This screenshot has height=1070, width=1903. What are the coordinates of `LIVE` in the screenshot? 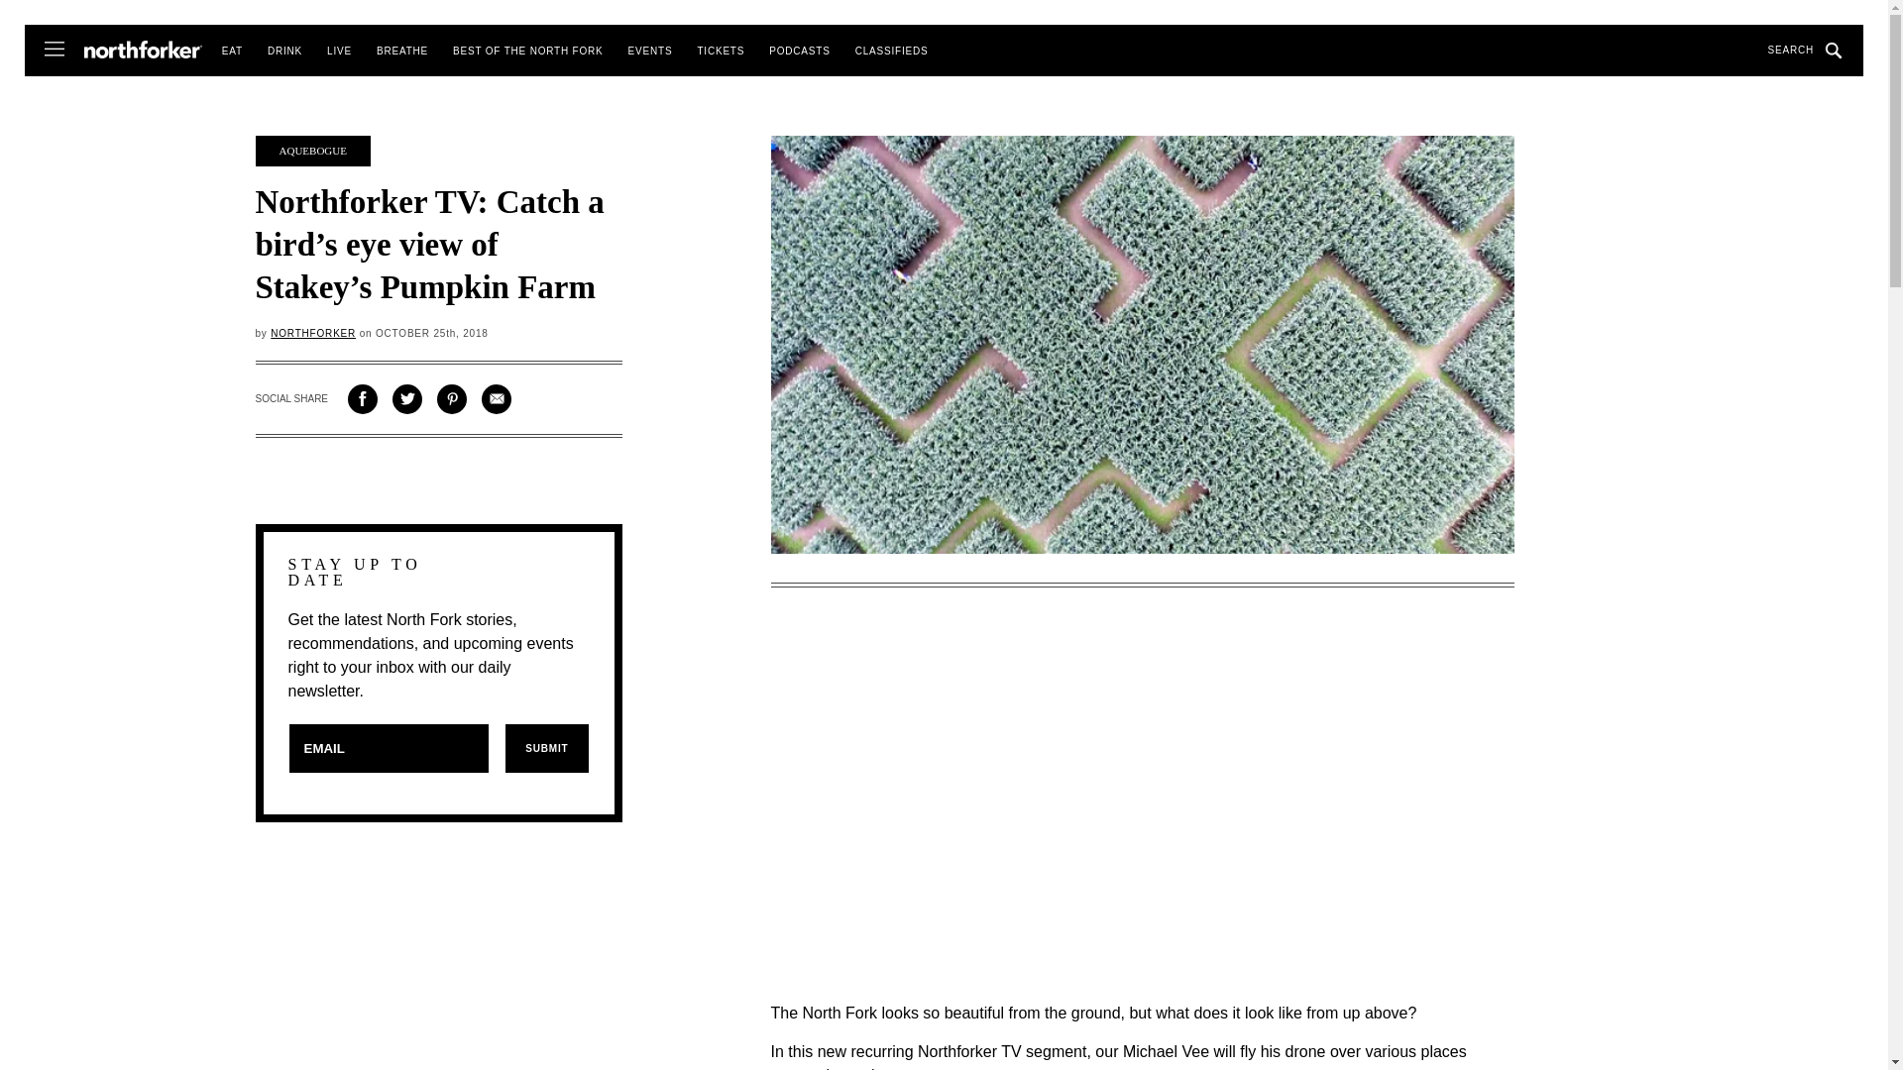 It's located at (339, 52).